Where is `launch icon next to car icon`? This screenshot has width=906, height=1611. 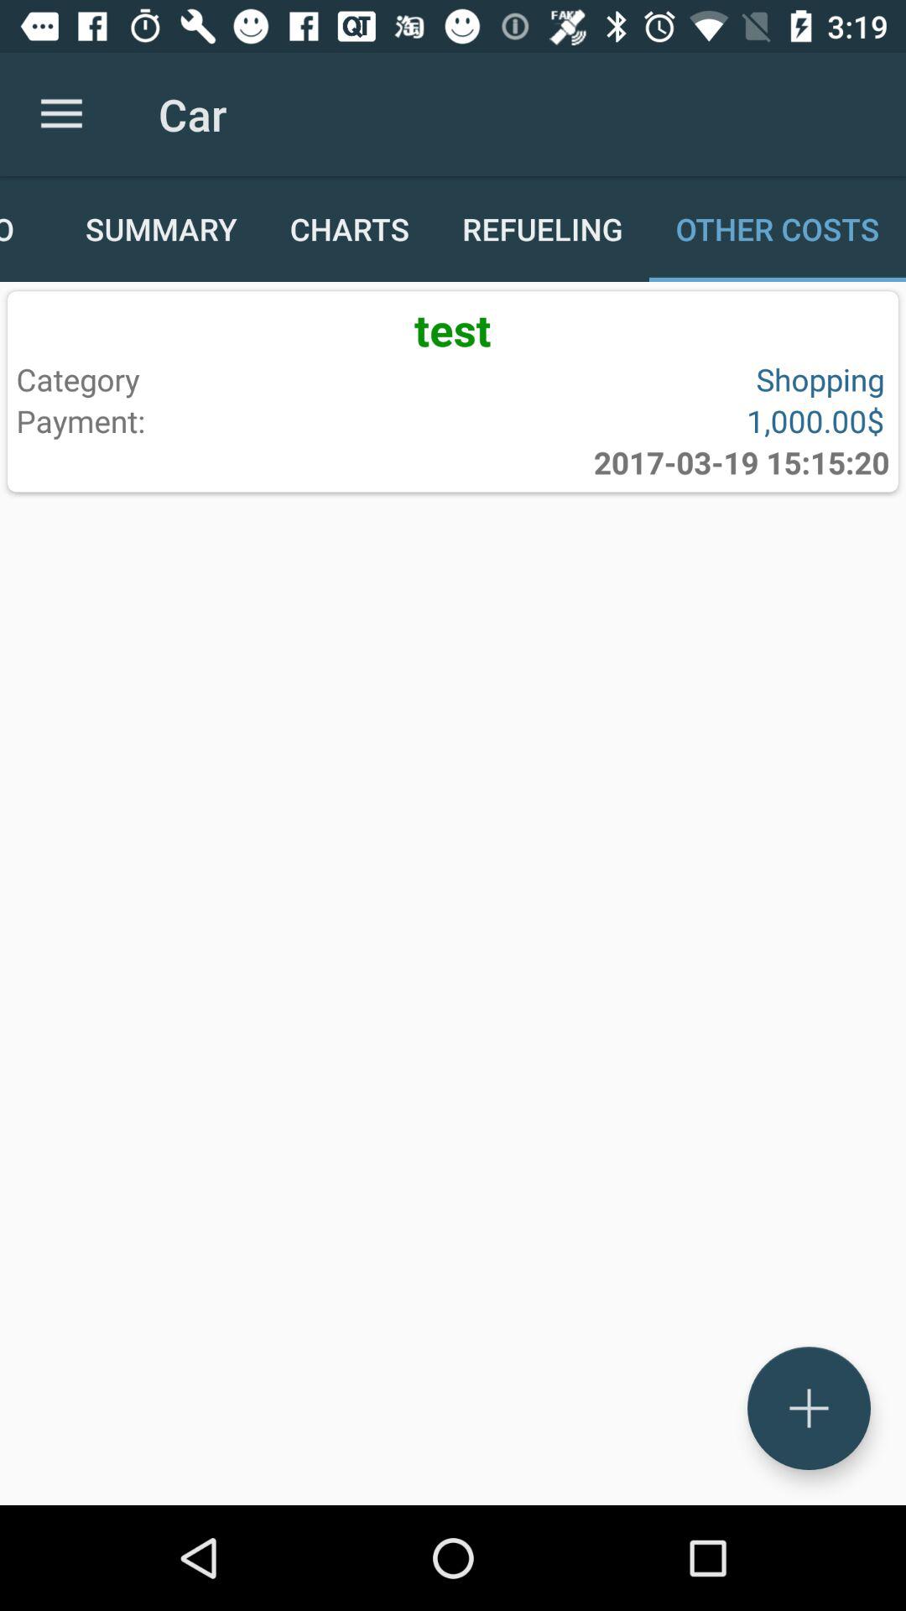 launch icon next to car icon is located at coordinates (61, 114).